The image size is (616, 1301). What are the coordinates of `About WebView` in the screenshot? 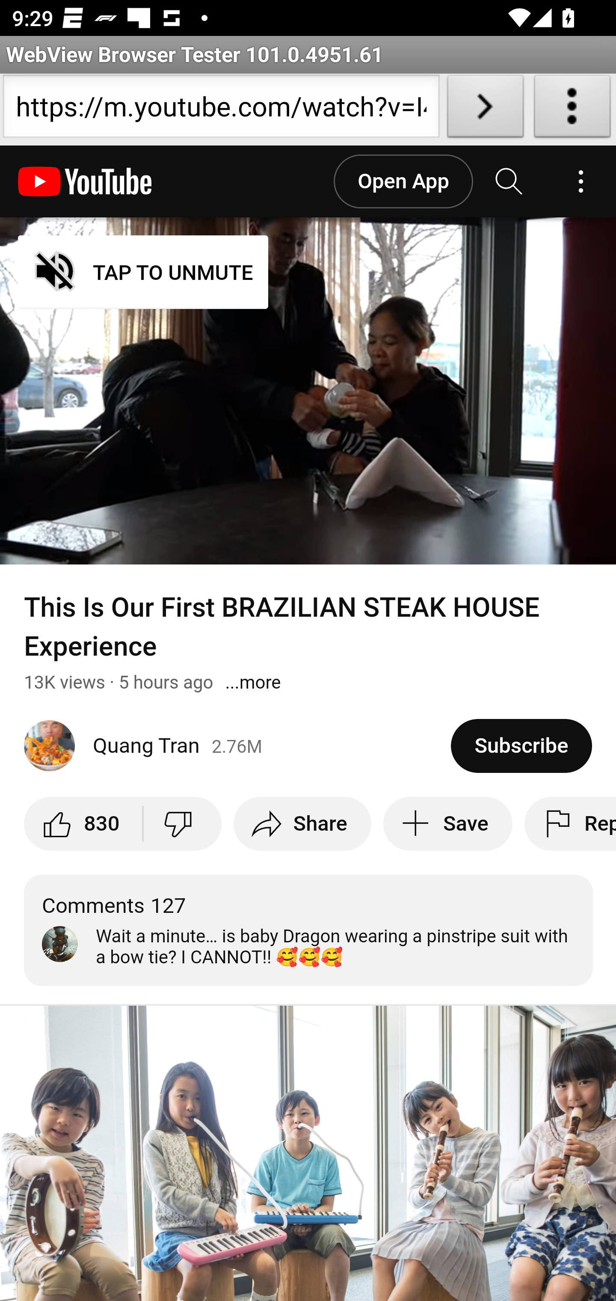 It's located at (572, 110).